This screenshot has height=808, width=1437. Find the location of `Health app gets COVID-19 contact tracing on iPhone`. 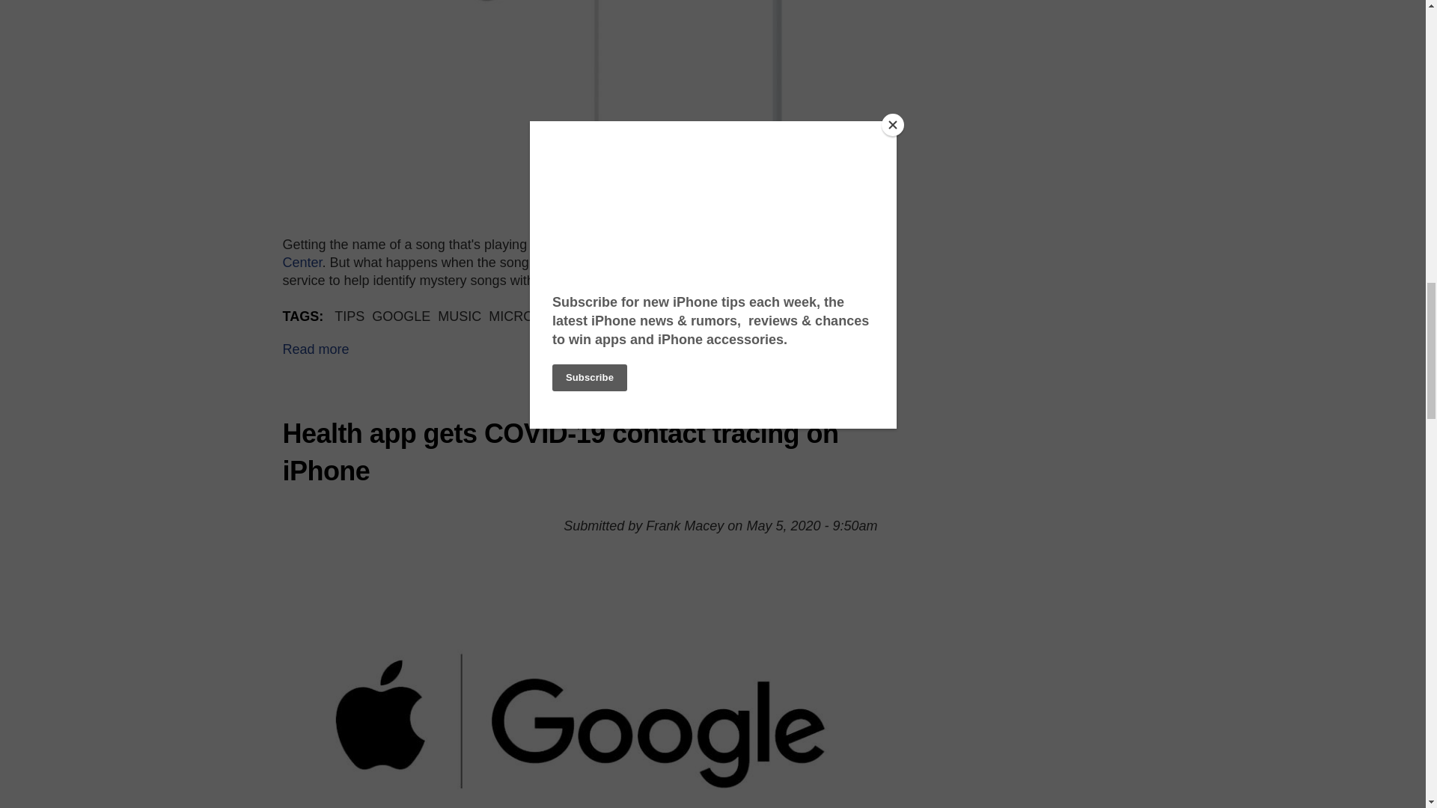

Health app gets COVID-19 contact tracing on iPhone is located at coordinates (561, 452).